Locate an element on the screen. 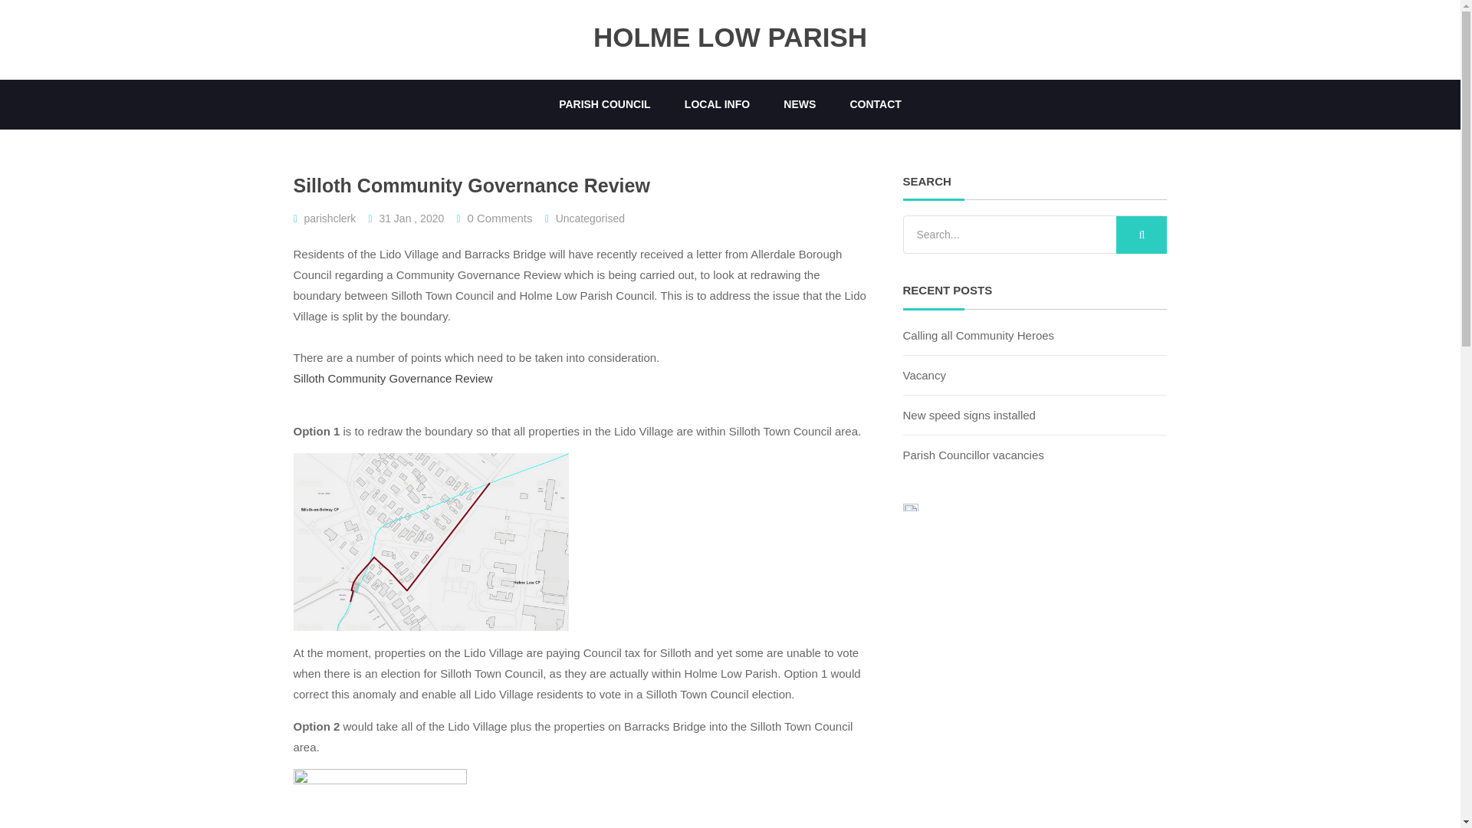 The width and height of the screenshot is (1472, 828). LOCAL INFO is located at coordinates (718, 104).